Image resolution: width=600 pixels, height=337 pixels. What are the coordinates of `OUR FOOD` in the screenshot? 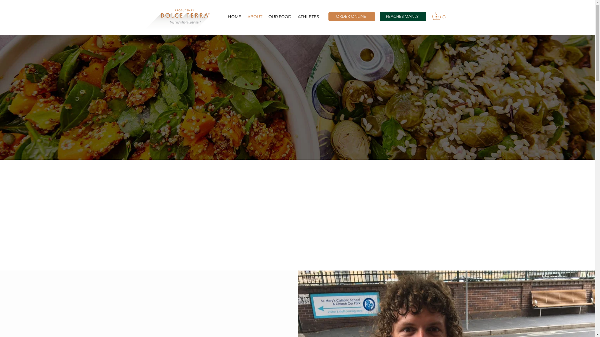 It's located at (280, 17).